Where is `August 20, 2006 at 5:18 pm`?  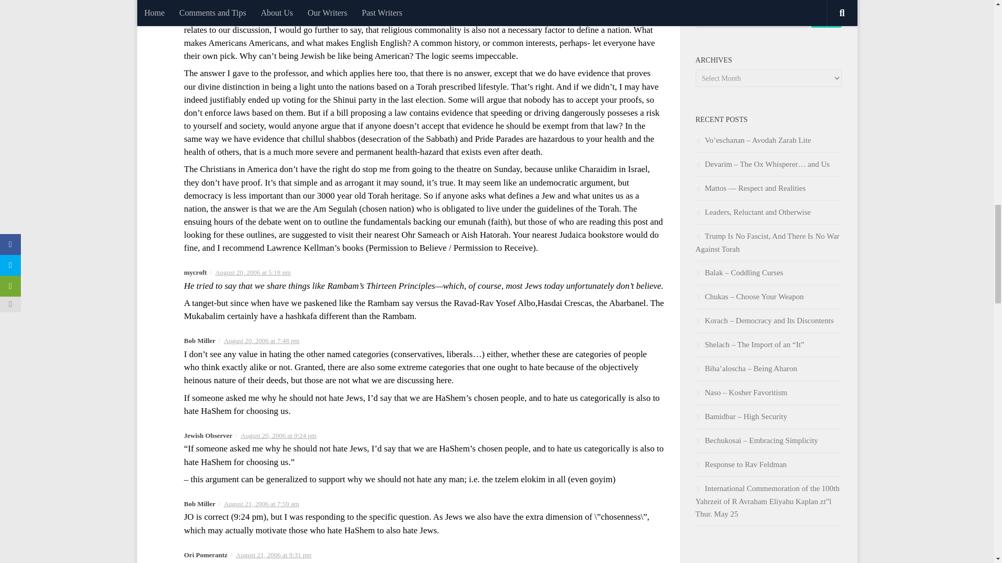
August 20, 2006 at 5:18 pm is located at coordinates (253, 272).